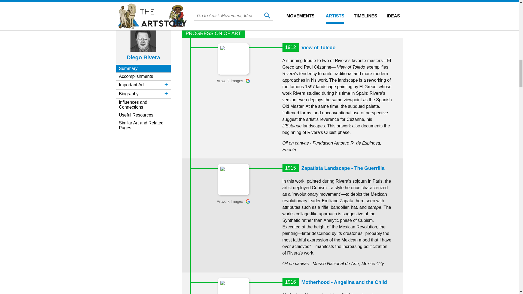 The image size is (523, 294). Describe the element at coordinates (233, 201) in the screenshot. I see `Artwork Images` at that location.